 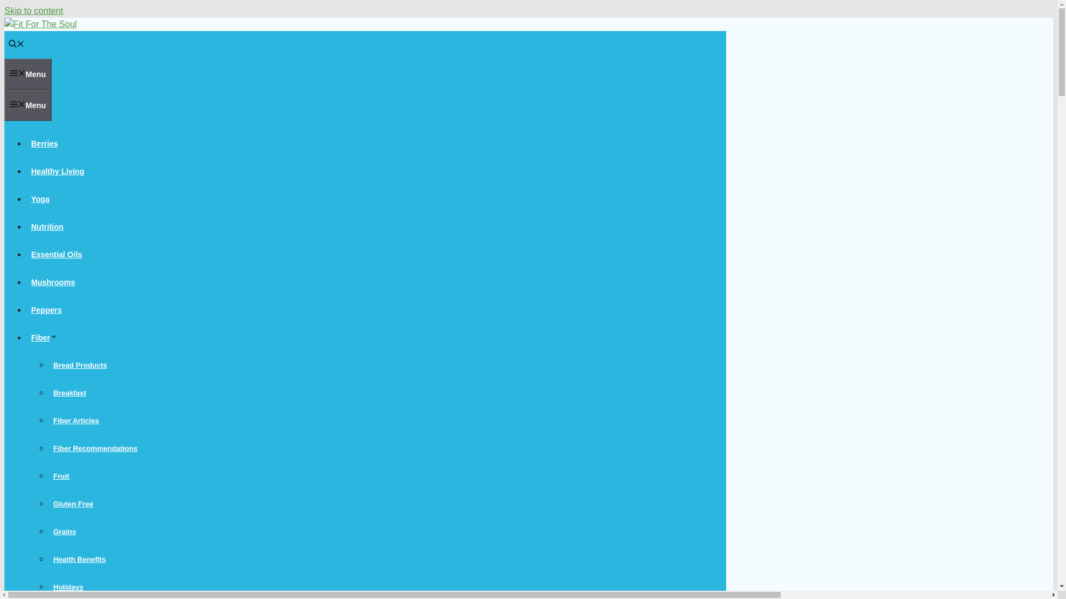 What do you see at coordinates (53, 282) in the screenshot?
I see `Mushrooms` at bounding box center [53, 282].